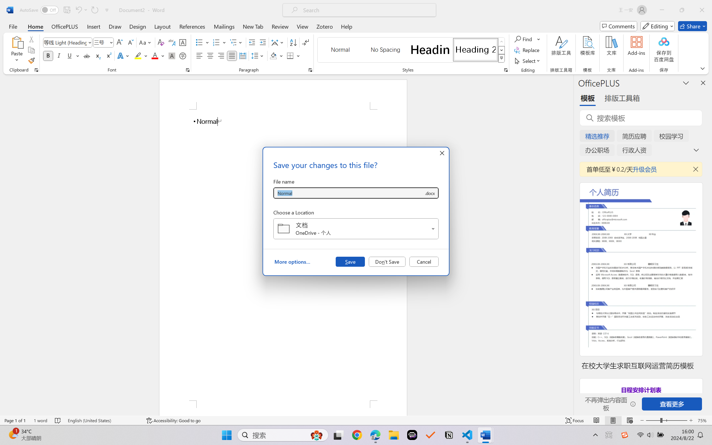 The width and height of the screenshot is (712, 445). What do you see at coordinates (252, 42) in the screenshot?
I see `Decrease Indent` at bounding box center [252, 42].